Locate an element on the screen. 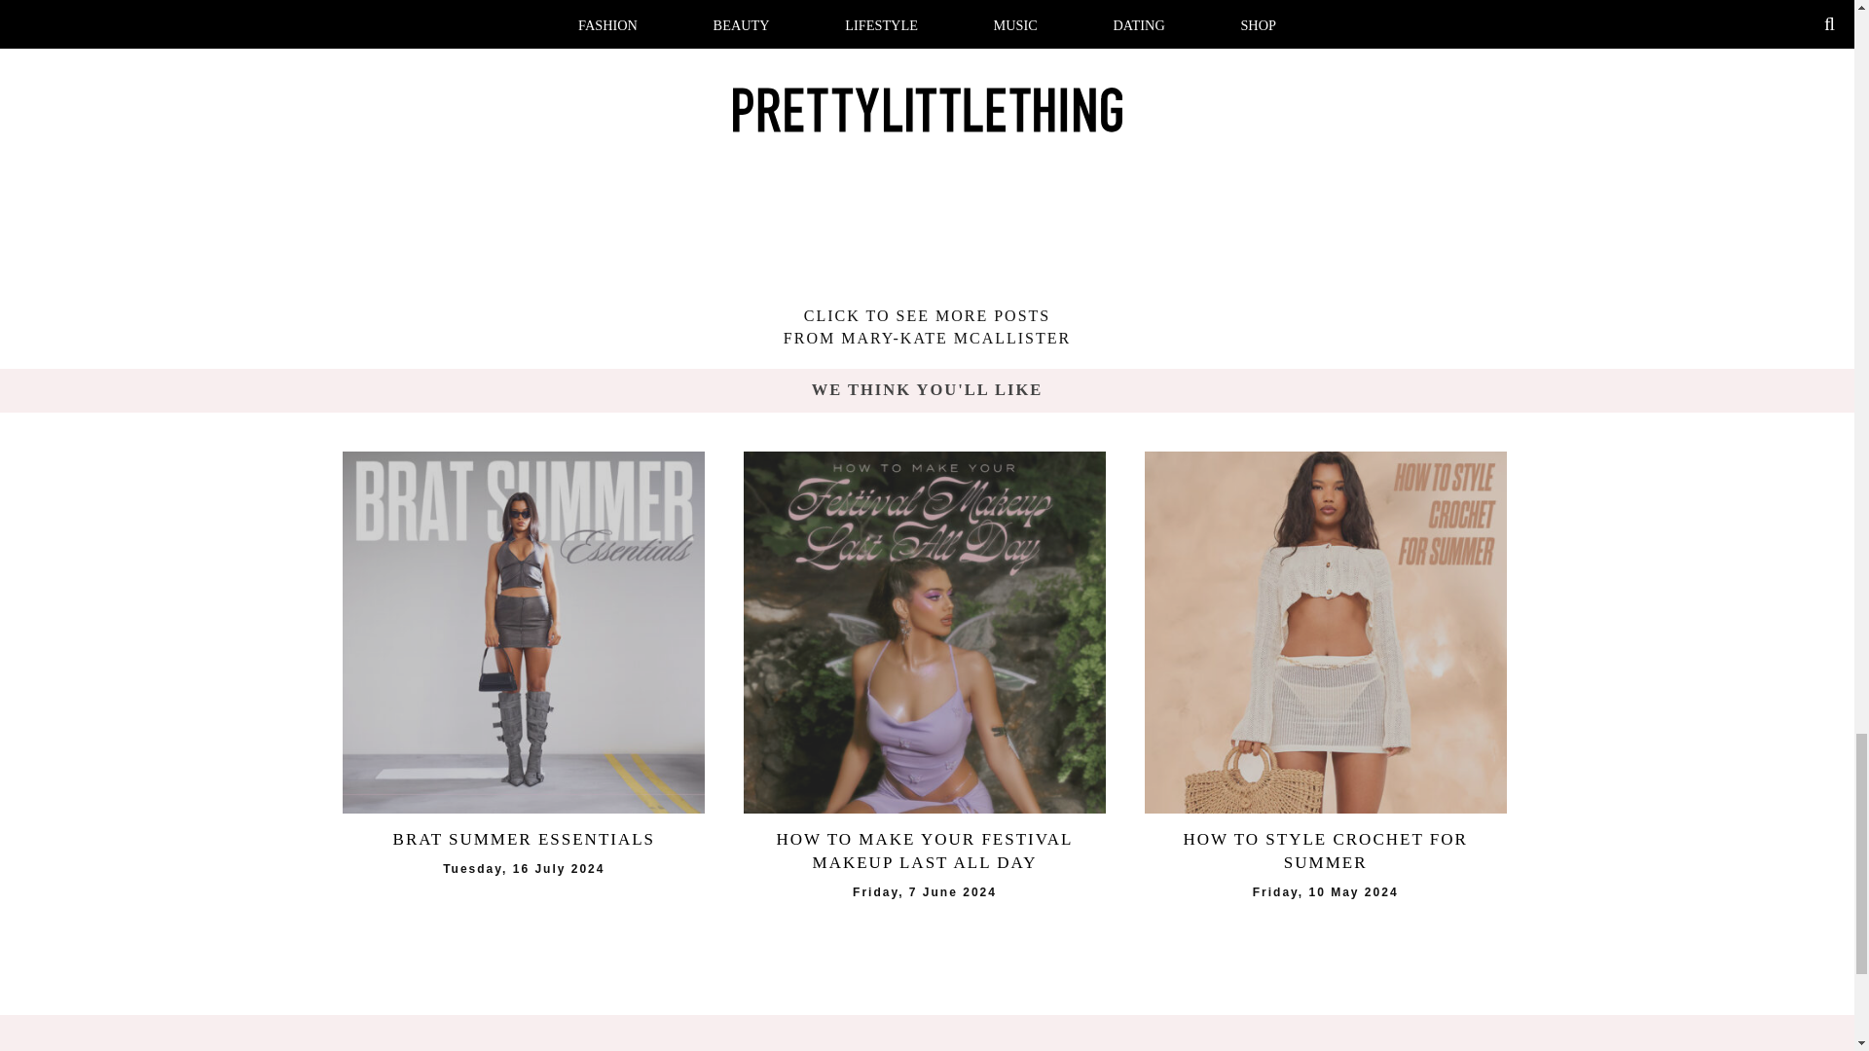 The height and width of the screenshot is (1051, 1869). BRAT SUMMER ESSENTIALS is located at coordinates (523, 839).